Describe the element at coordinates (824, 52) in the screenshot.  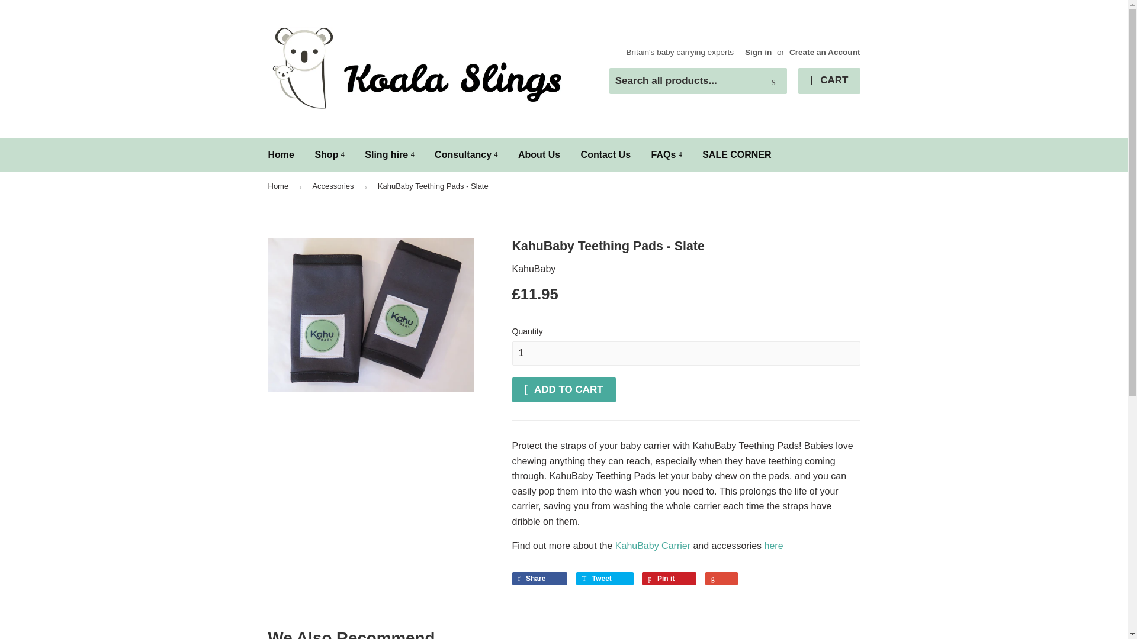
I see `Create an Account` at that location.